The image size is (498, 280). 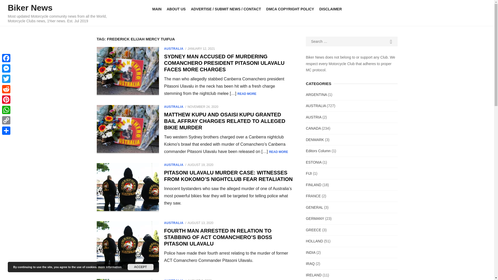 I want to click on AUSTRALIA, so click(x=173, y=107).